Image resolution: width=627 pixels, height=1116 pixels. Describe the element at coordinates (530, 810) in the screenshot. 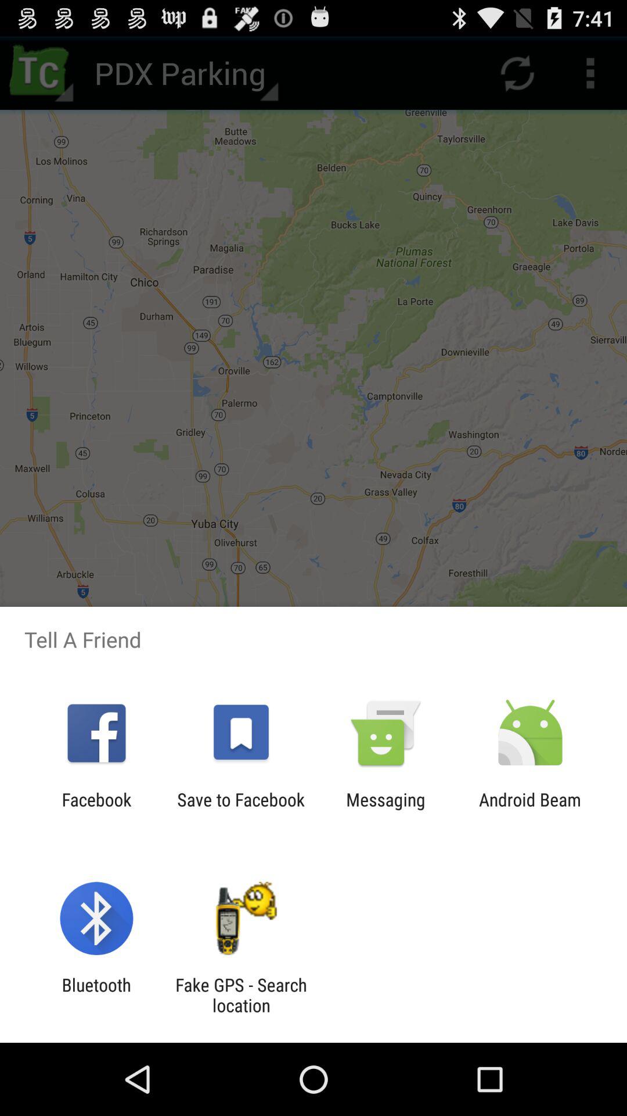

I see `turn off the icon at the bottom right corner` at that location.